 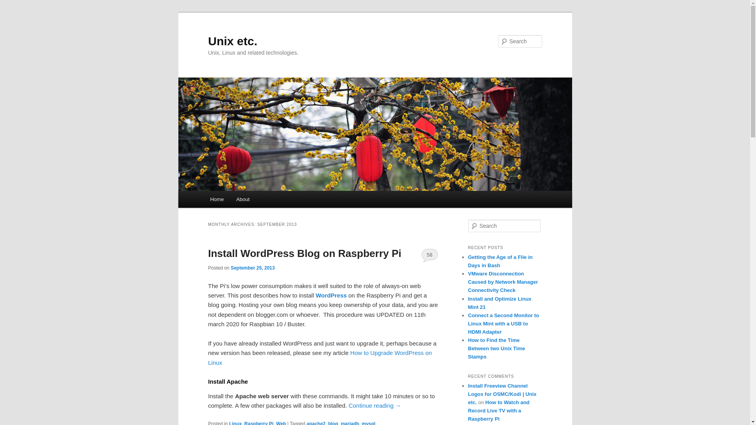 I want to click on Unix etc., so click(x=232, y=41).